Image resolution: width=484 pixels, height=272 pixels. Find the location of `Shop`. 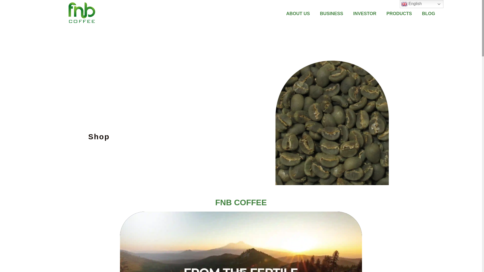

Shop is located at coordinates (99, 137).